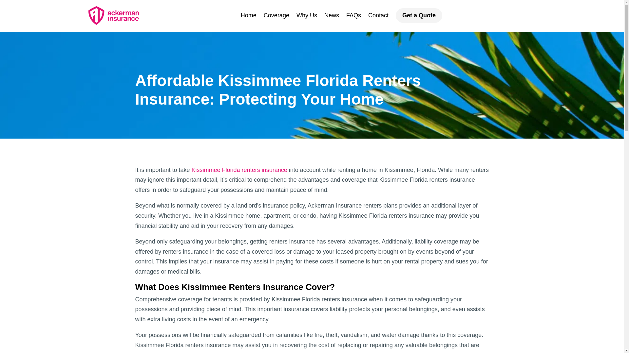 This screenshot has width=629, height=353. Describe the element at coordinates (419, 15) in the screenshot. I see `Get a Quote` at that location.